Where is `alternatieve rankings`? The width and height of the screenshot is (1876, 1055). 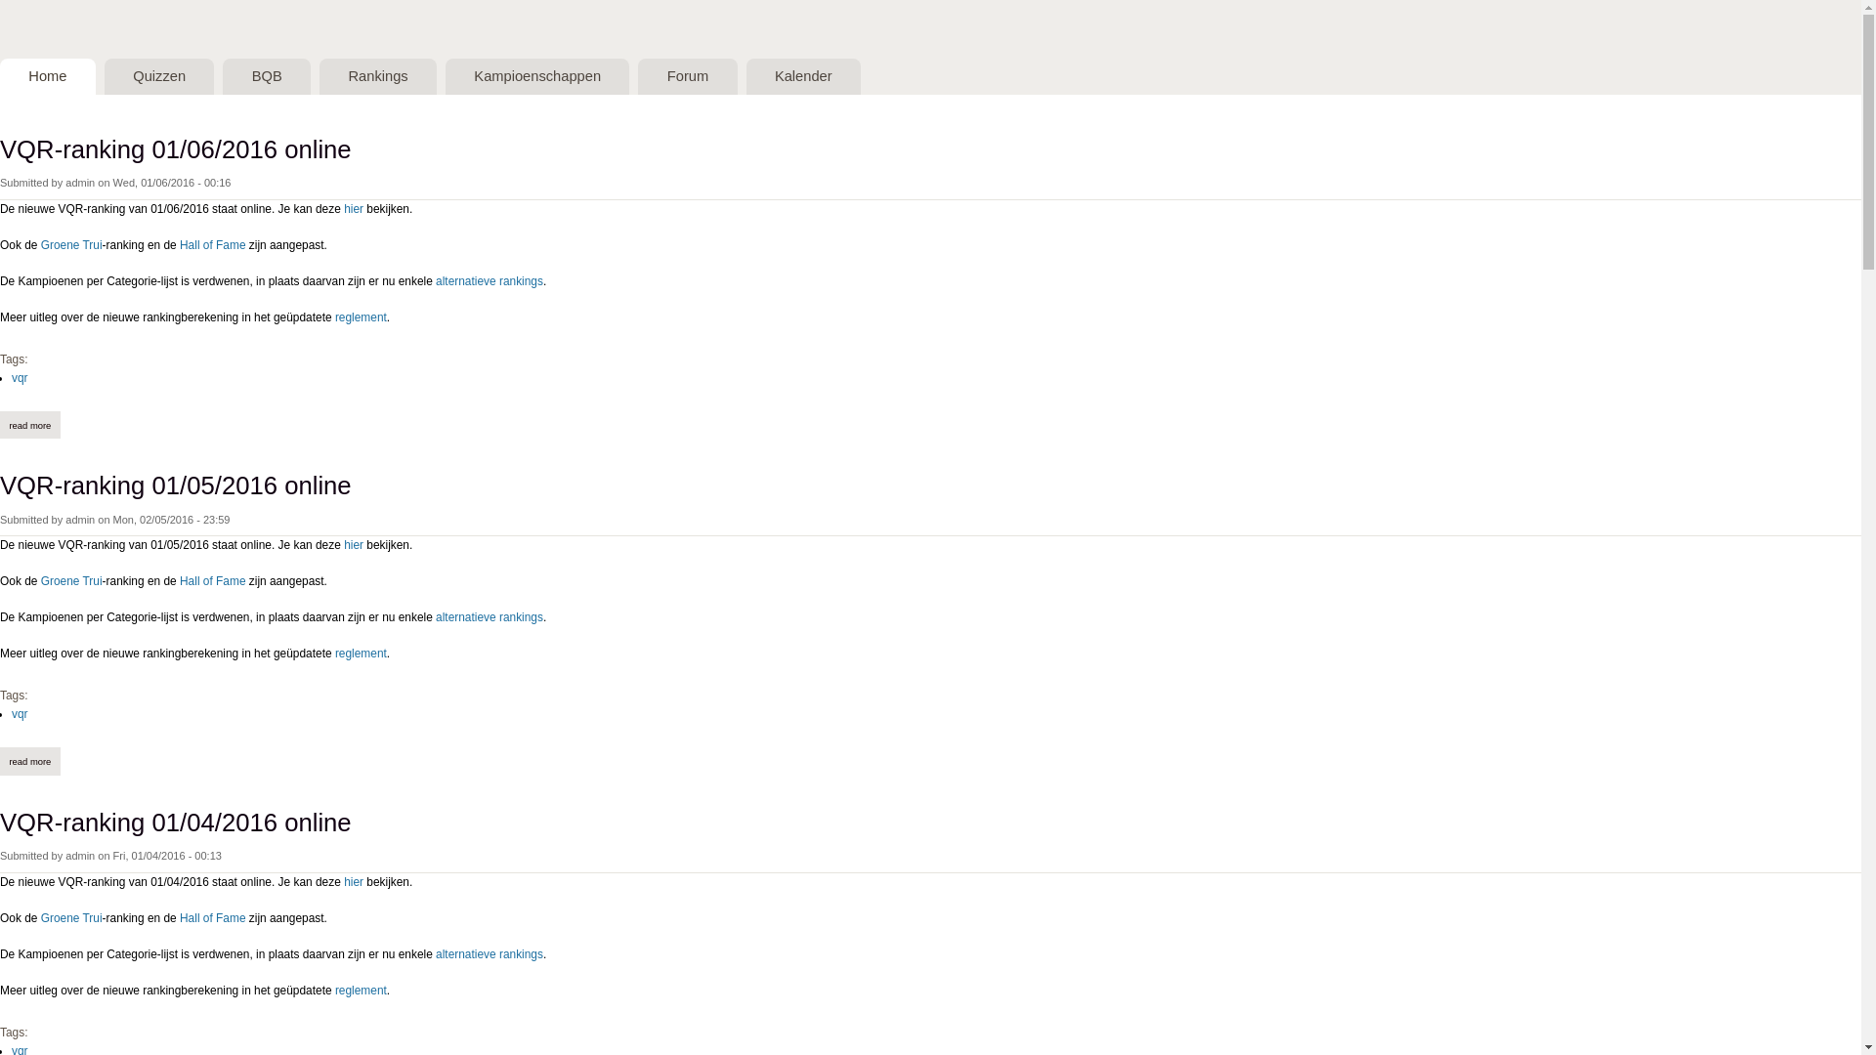 alternatieve rankings is located at coordinates (490, 617).